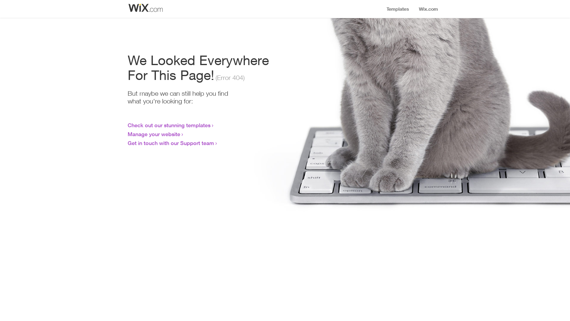  Describe the element at coordinates (171, 143) in the screenshot. I see `Get in touch with our Support team` at that location.